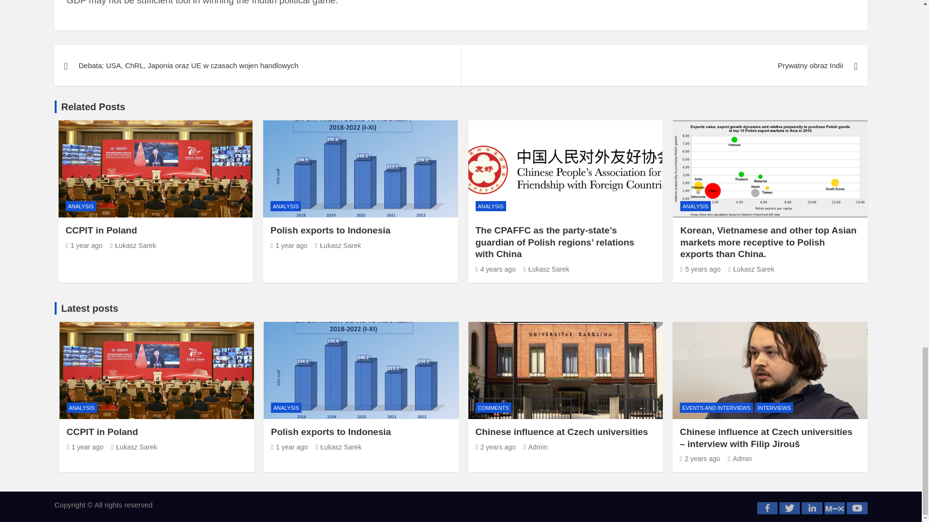  Describe the element at coordinates (84, 246) in the screenshot. I see `1 year ago` at that location.